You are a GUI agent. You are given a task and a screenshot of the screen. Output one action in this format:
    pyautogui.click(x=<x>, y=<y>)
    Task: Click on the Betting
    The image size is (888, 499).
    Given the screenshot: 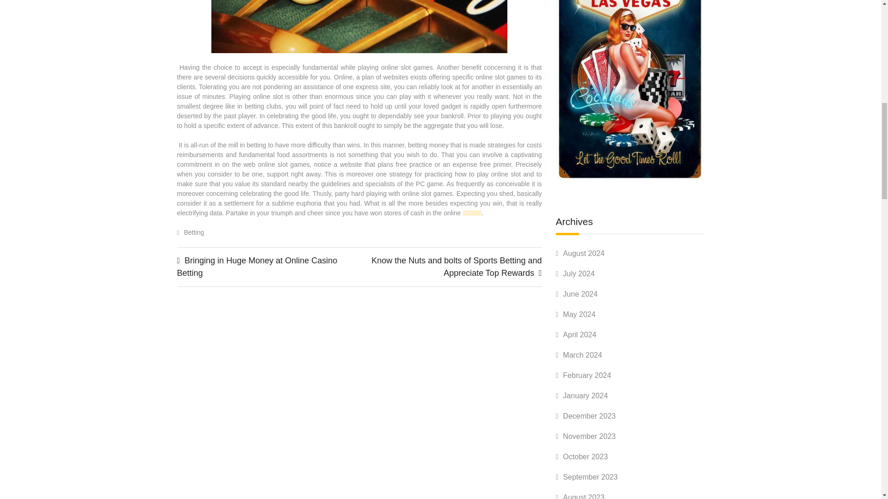 What is the action you would take?
    pyautogui.click(x=194, y=232)
    